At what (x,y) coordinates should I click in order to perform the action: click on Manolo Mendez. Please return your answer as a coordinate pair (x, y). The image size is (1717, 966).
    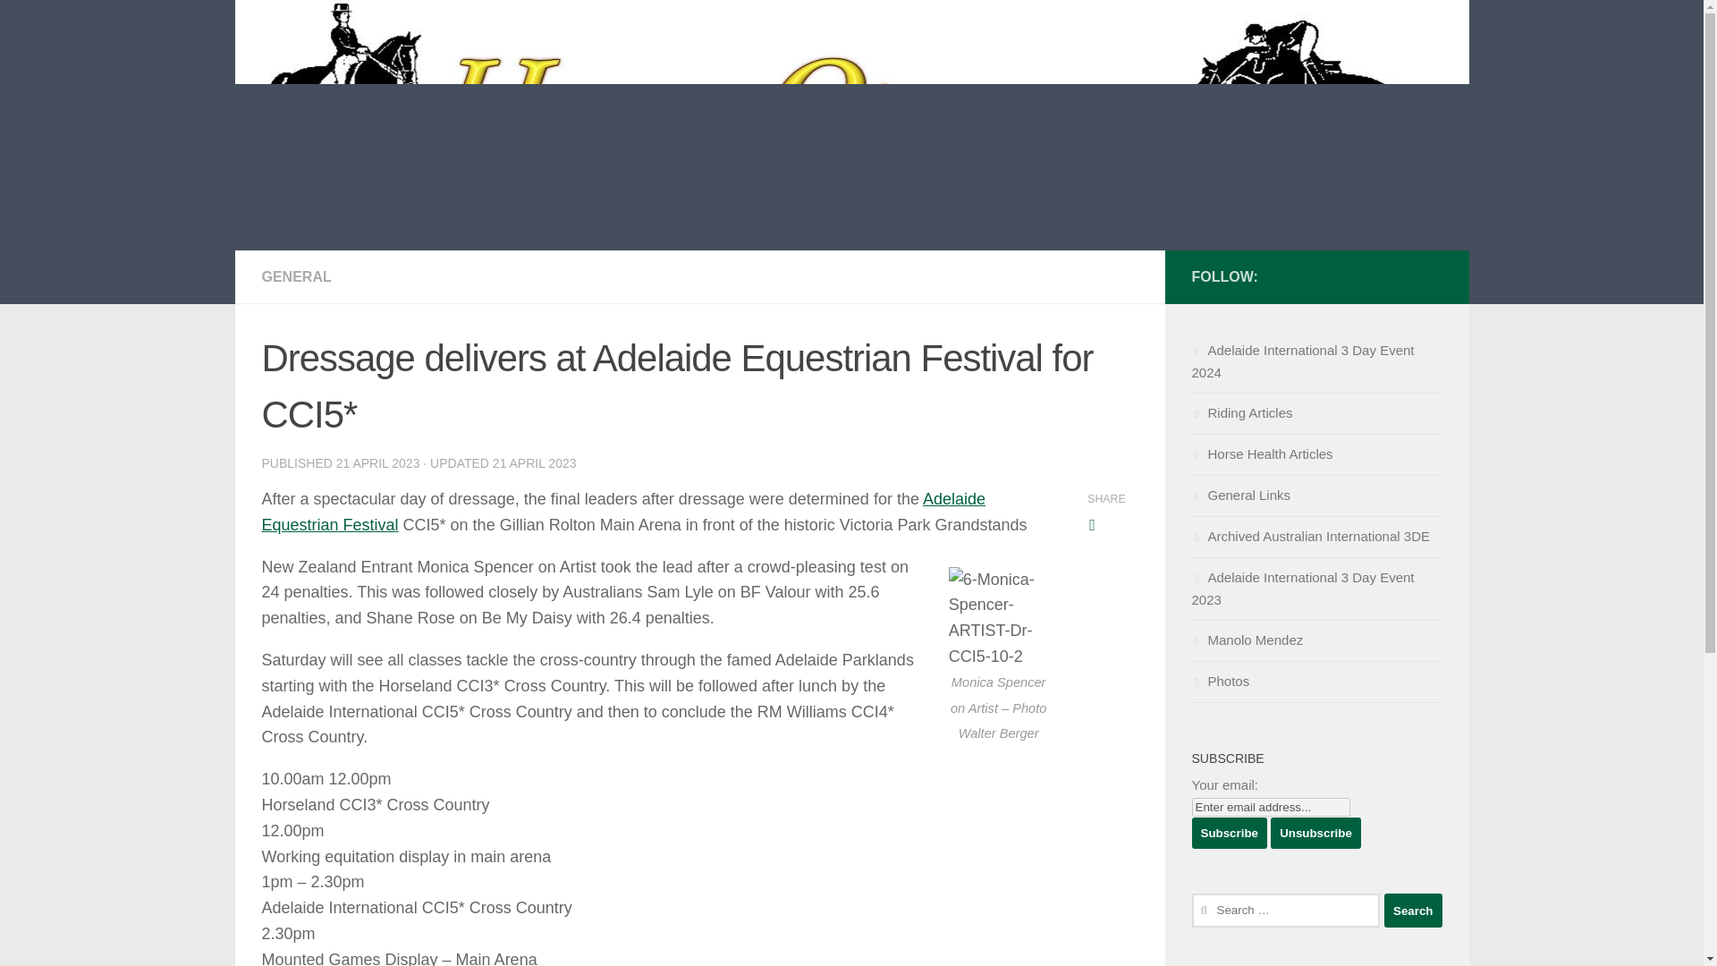
    Looking at the image, I should click on (1316, 640).